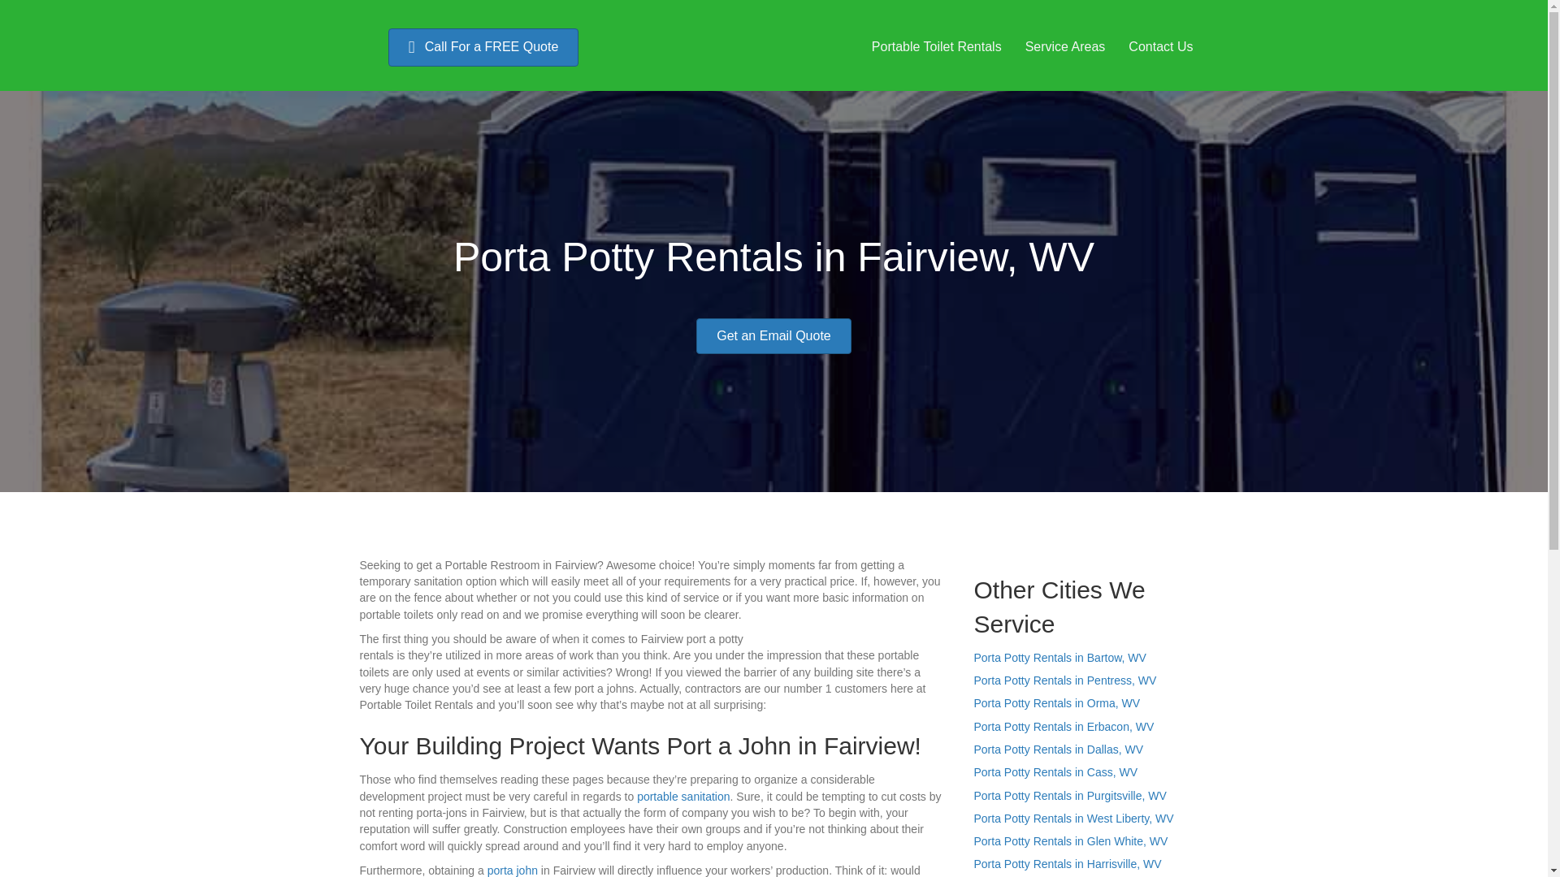  What do you see at coordinates (483, 47) in the screenshot?
I see `Call For a FREE Quote` at bounding box center [483, 47].